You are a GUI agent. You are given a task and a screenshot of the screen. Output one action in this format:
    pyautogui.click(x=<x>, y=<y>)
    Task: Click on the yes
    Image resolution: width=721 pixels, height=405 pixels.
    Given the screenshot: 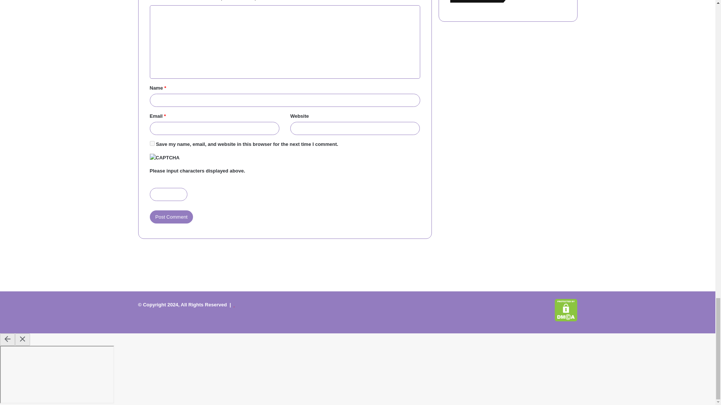 What is the action you would take?
    pyautogui.click(x=152, y=143)
    